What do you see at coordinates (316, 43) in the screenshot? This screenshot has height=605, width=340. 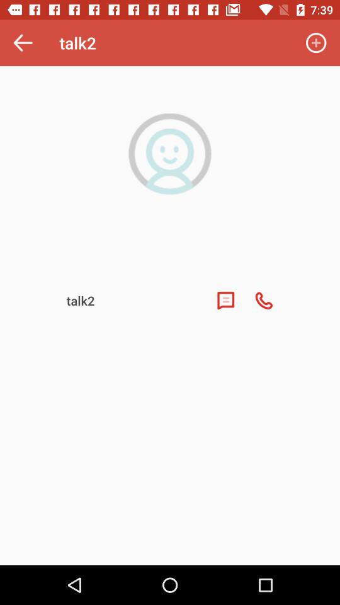 I see `open the icon at the top right corner` at bounding box center [316, 43].